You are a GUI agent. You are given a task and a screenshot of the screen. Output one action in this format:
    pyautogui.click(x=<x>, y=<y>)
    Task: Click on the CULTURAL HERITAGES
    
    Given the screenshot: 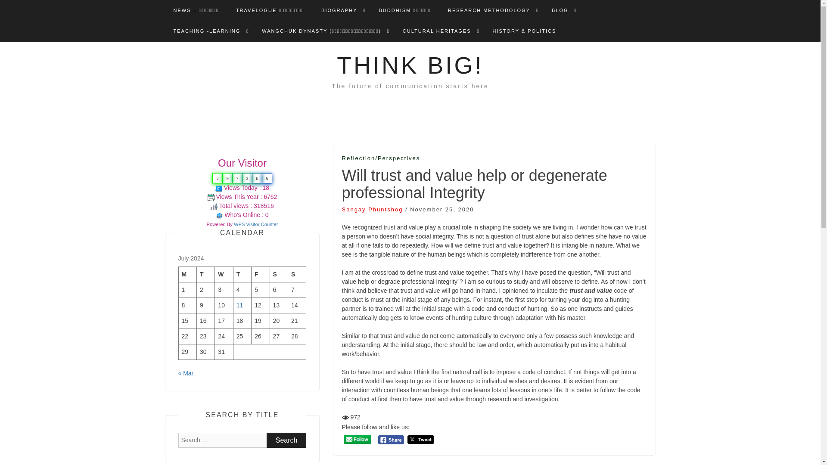 What is the action you would take?
    pyautogui.click(x=437, y=31)
    